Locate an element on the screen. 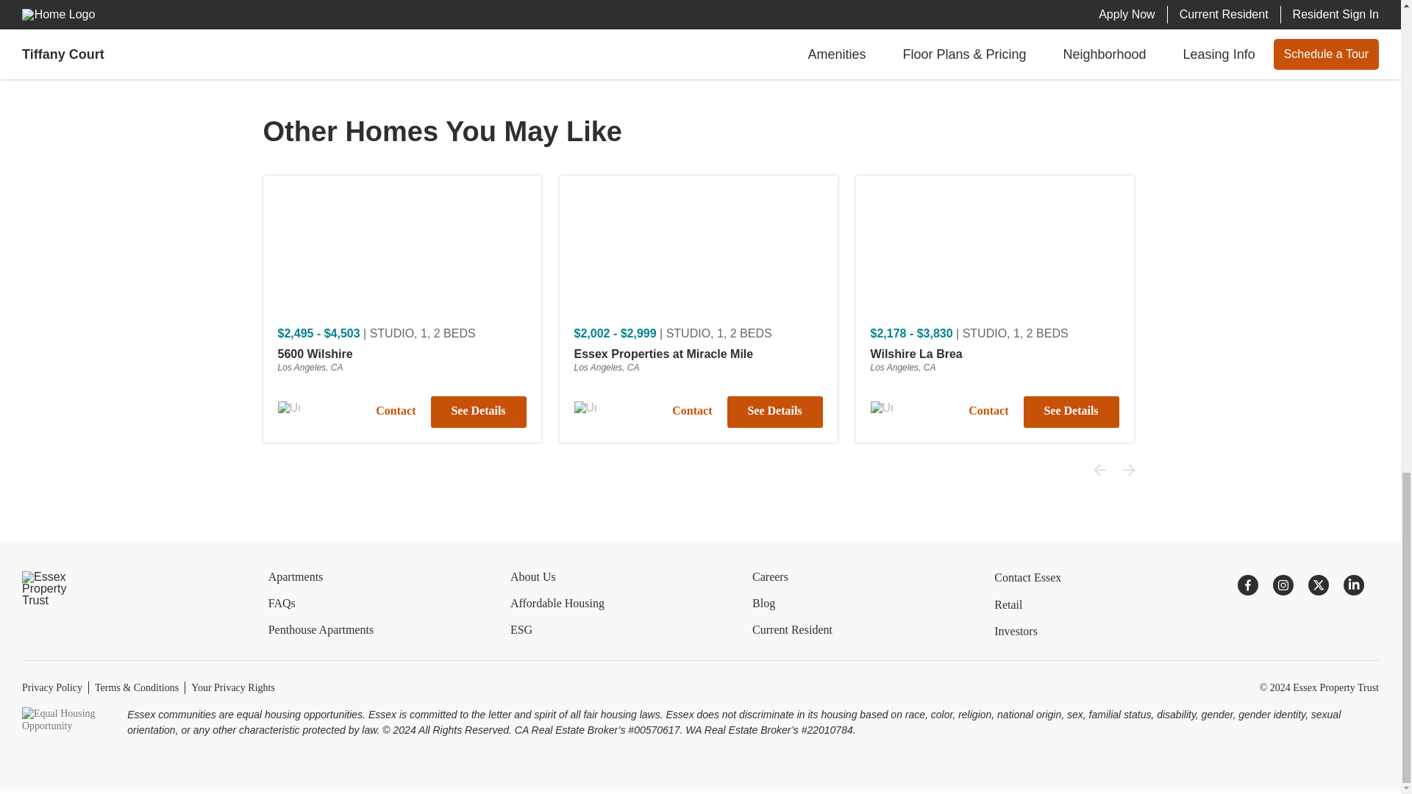 The height and width of the screenshot is (794, 1412). See Details is located at coordinates (478, 412).